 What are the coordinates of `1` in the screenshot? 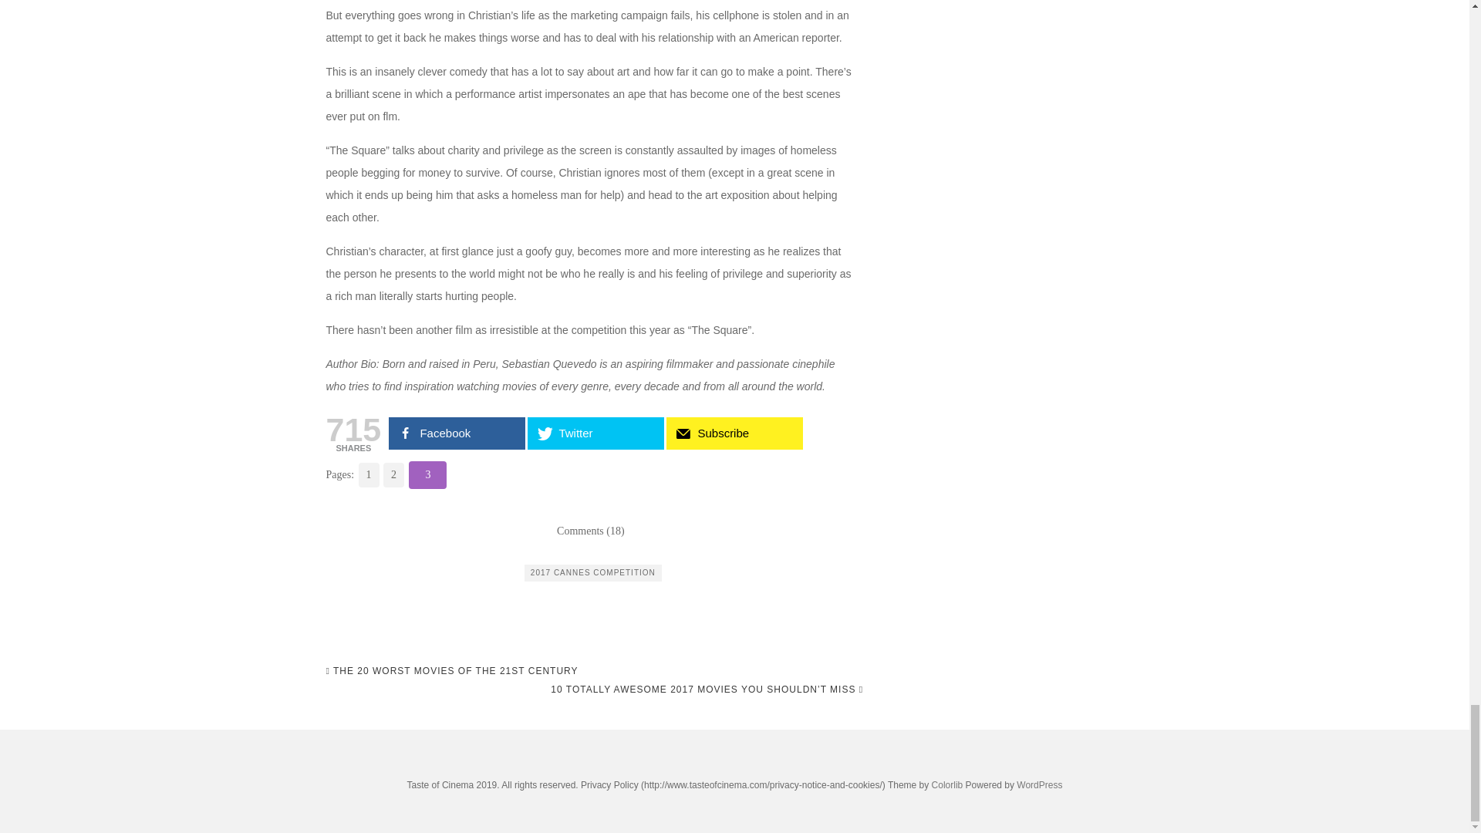 It's located at (367, 475).